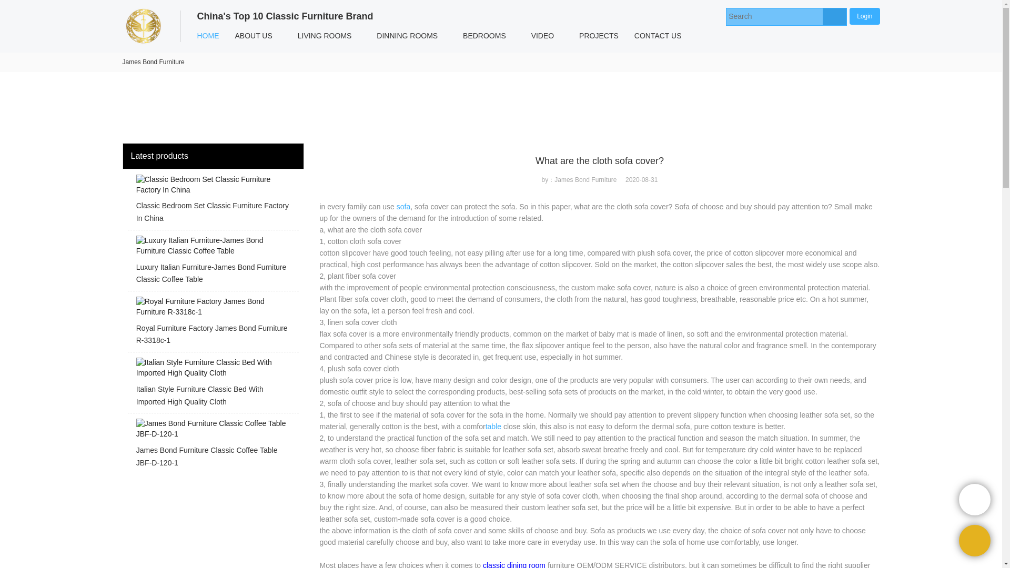 This screenshot has width=1010, height=568. I want to click on VIDEO, so click(543, 36).